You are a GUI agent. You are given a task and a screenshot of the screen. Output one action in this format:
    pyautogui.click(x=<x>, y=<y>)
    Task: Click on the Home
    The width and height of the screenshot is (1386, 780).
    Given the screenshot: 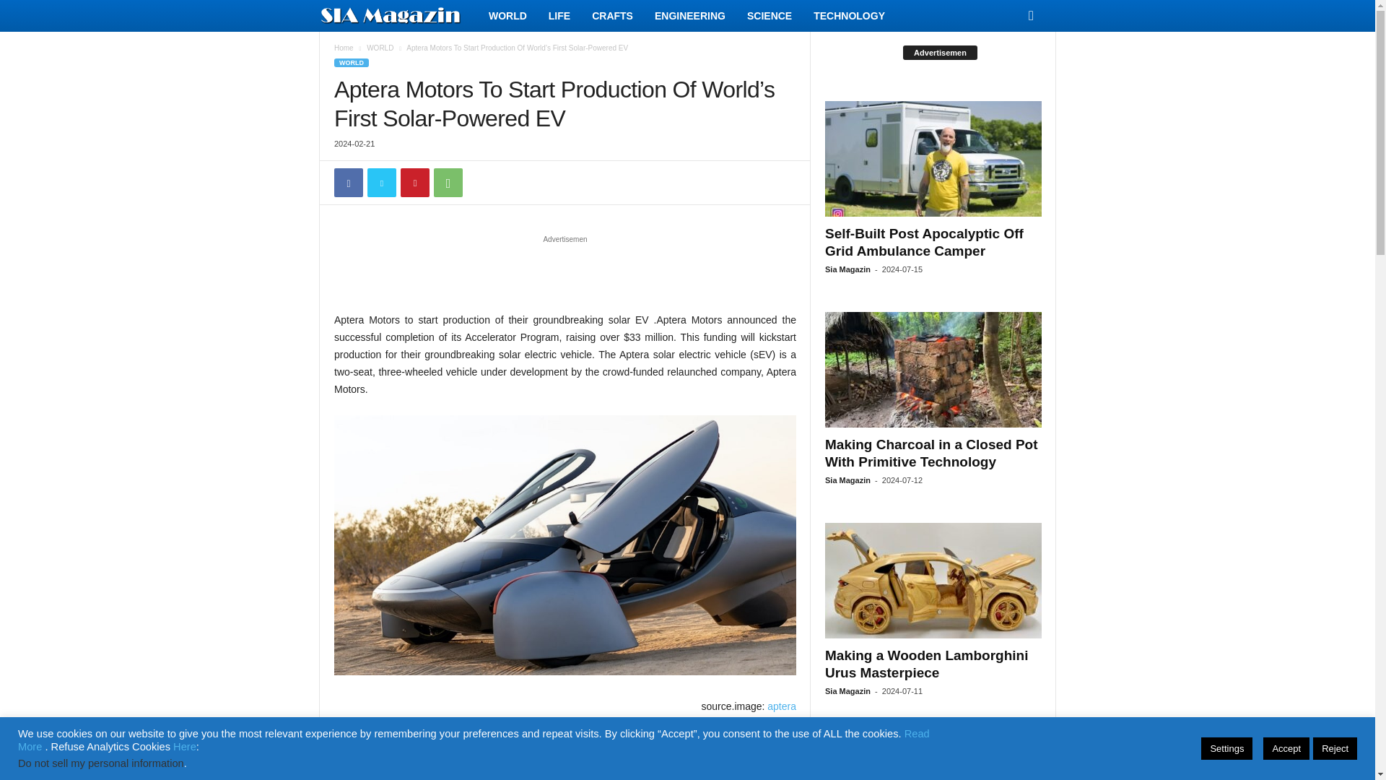 What is the action you would take?
    pyautogui.click(x=344, y=48)
    